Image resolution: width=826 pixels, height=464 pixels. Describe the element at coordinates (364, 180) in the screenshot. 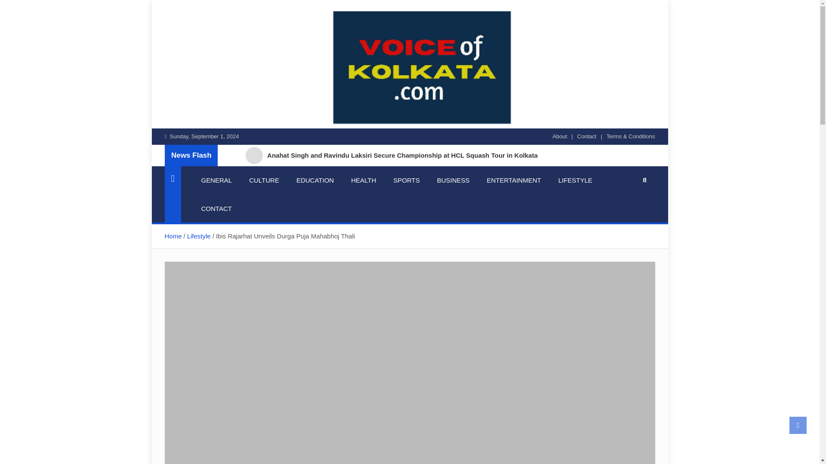

I see `HEALTH` at that location.